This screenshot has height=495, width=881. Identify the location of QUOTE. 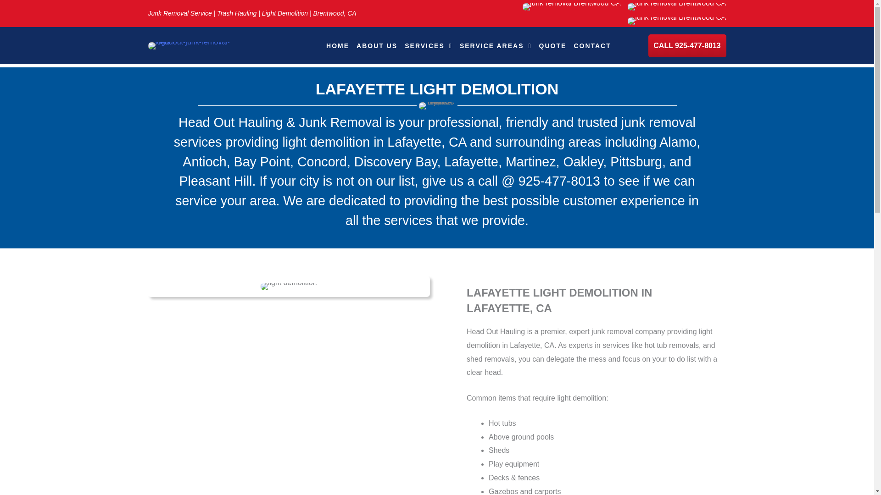
(552, 46).